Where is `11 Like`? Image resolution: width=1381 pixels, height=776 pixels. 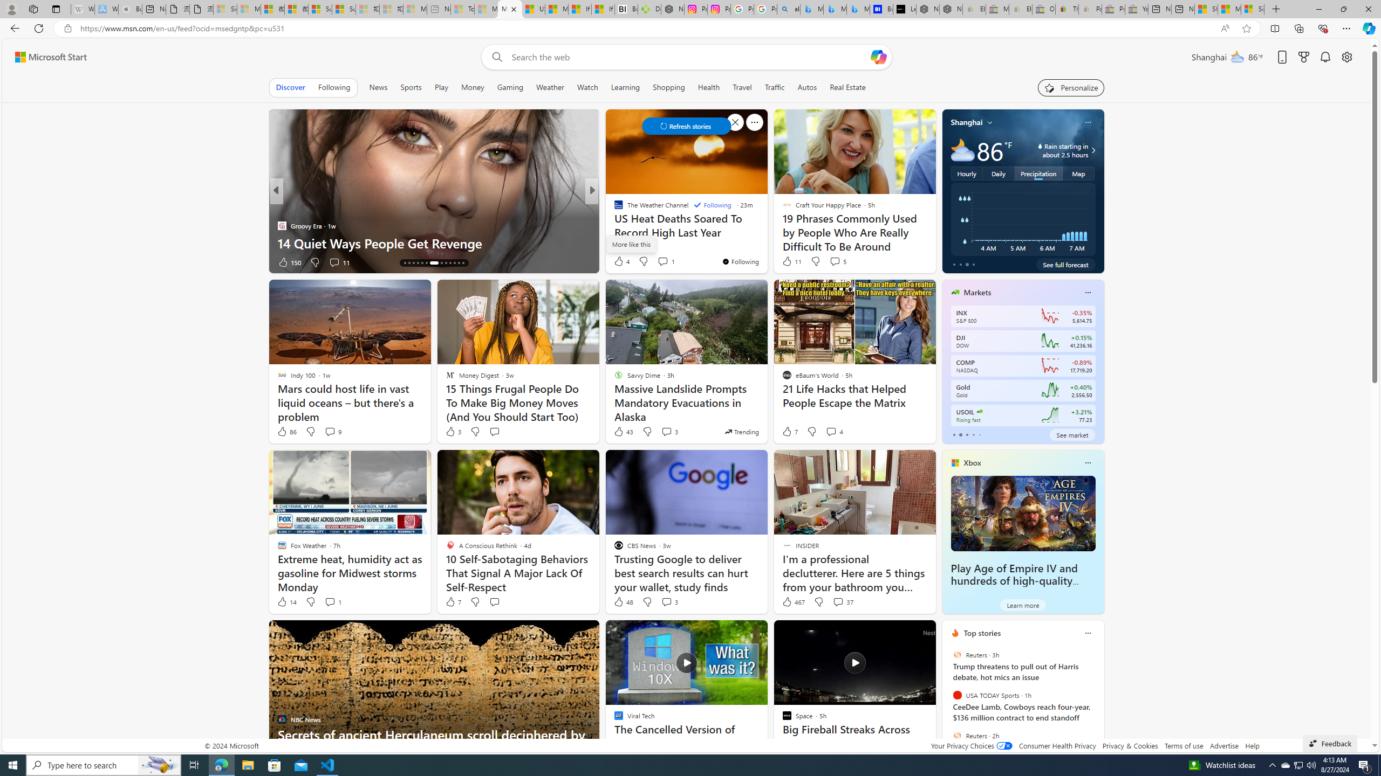 11 Like is located at coordinates (791, 261).